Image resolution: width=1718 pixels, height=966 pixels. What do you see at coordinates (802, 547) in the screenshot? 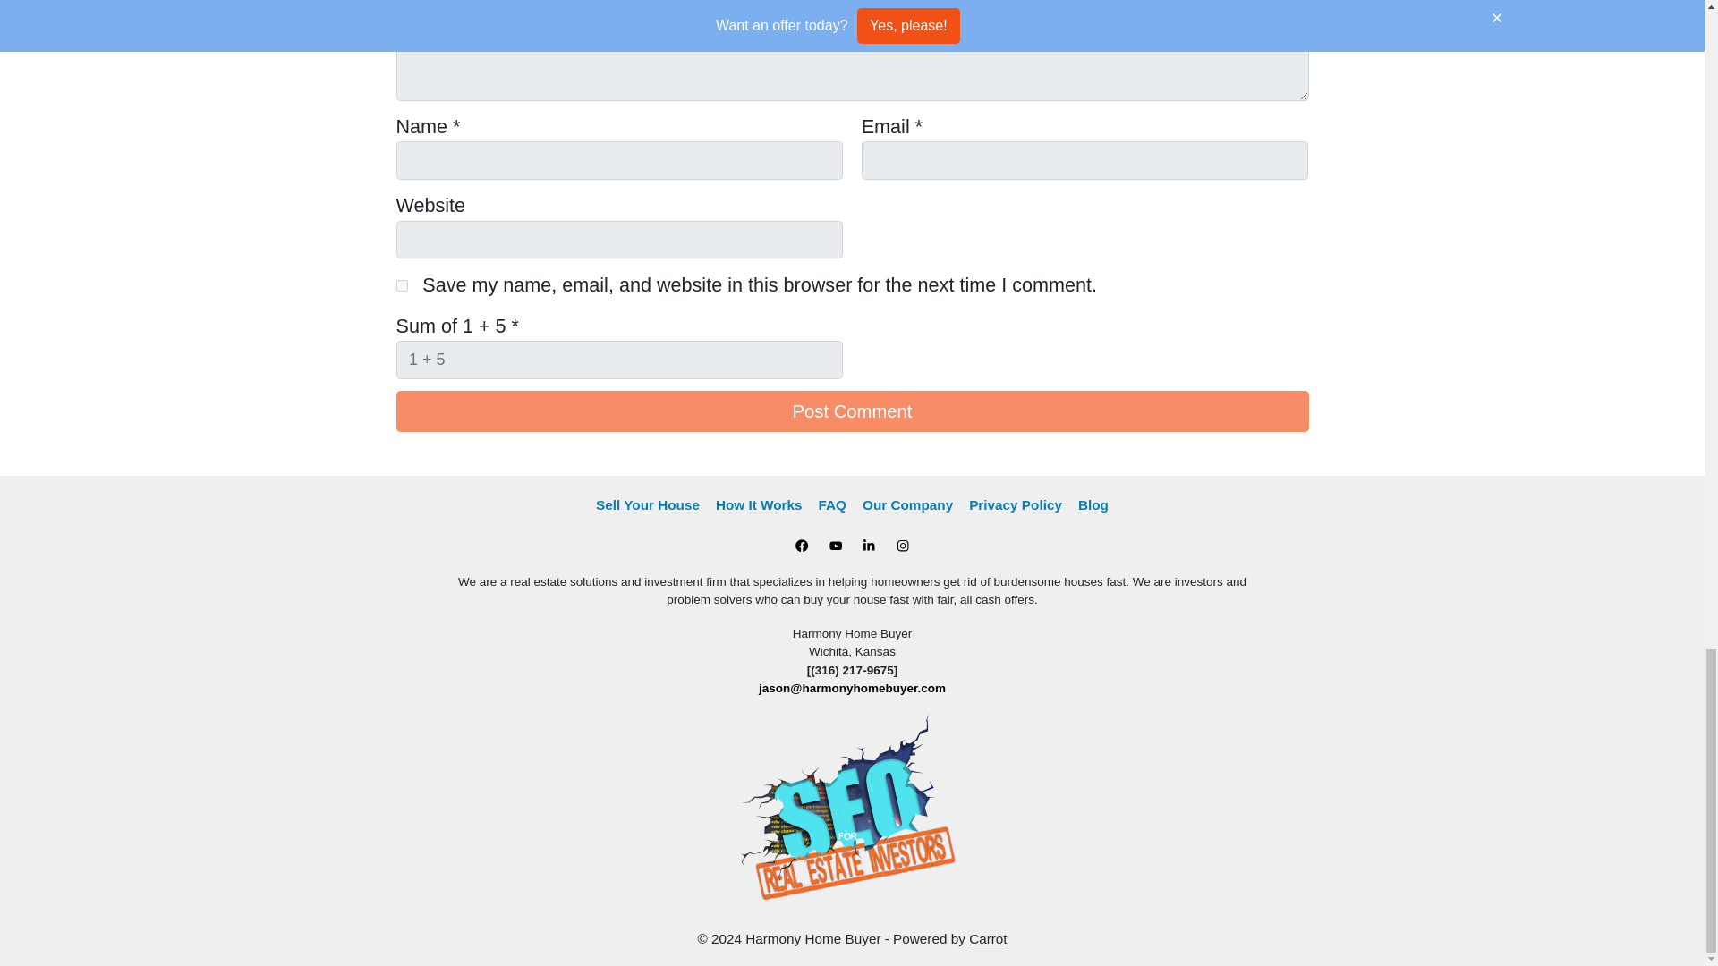
I see `Facebook` at bounding box center [802, 547].